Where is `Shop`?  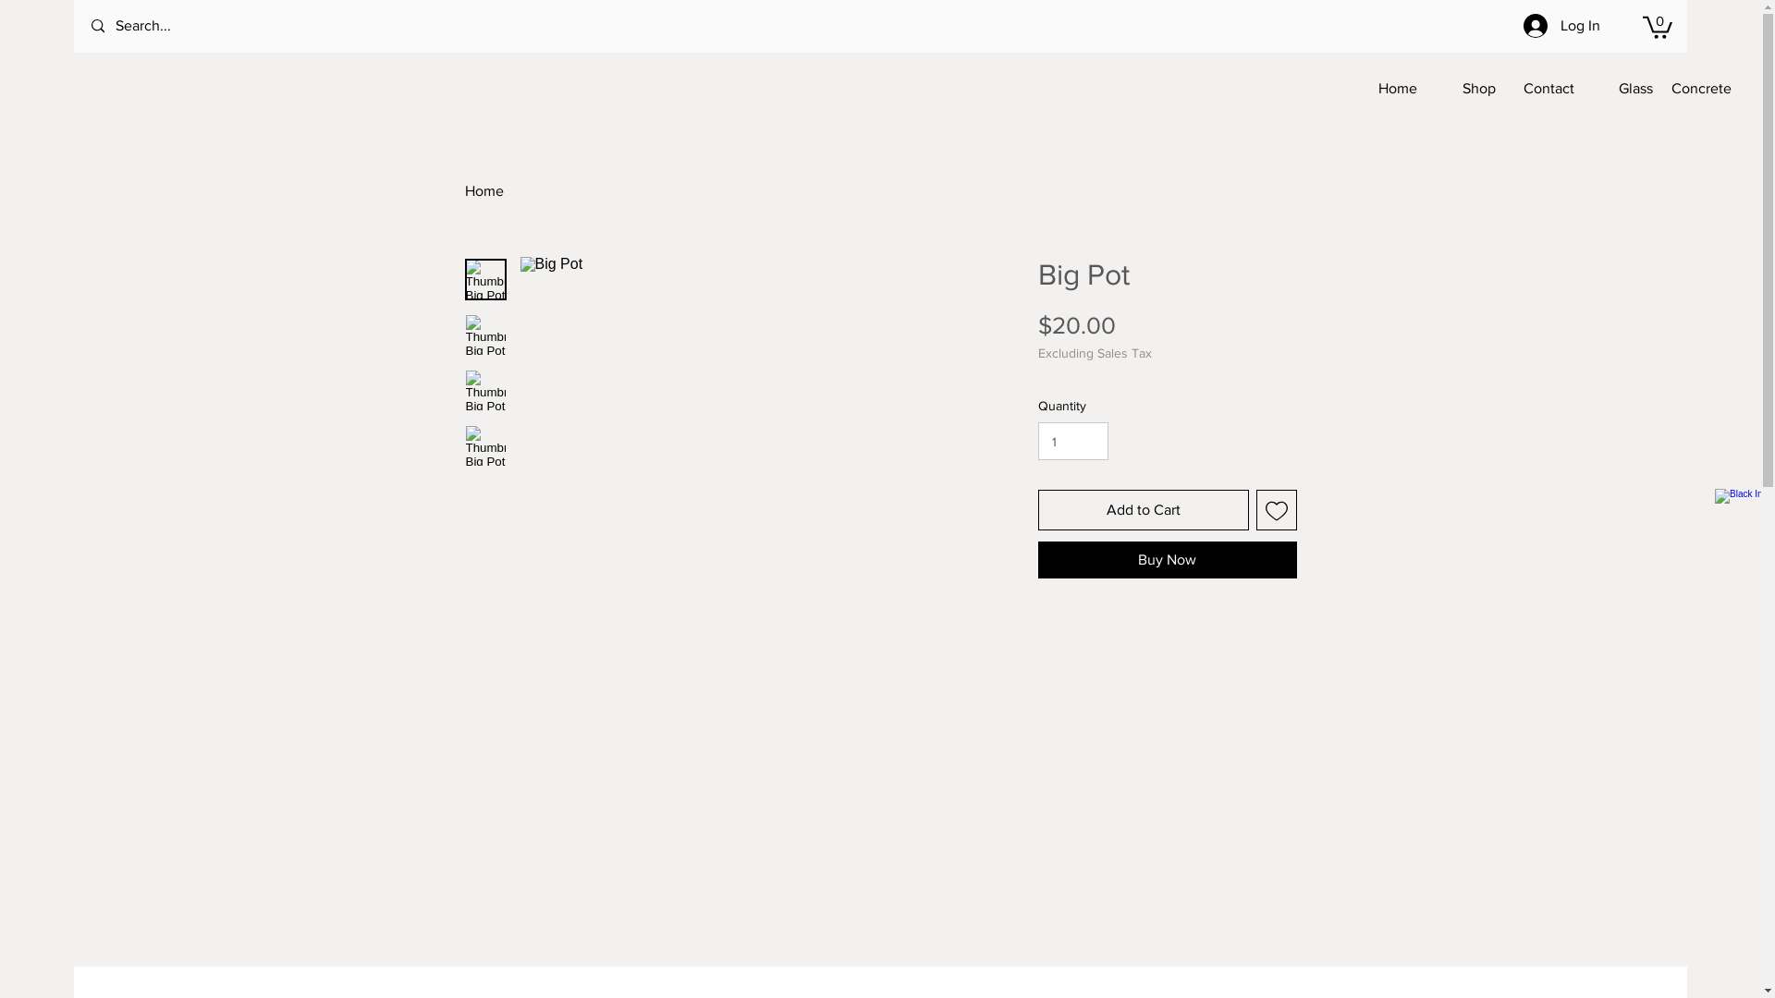 Shop is located at coordinates (1466, 89).